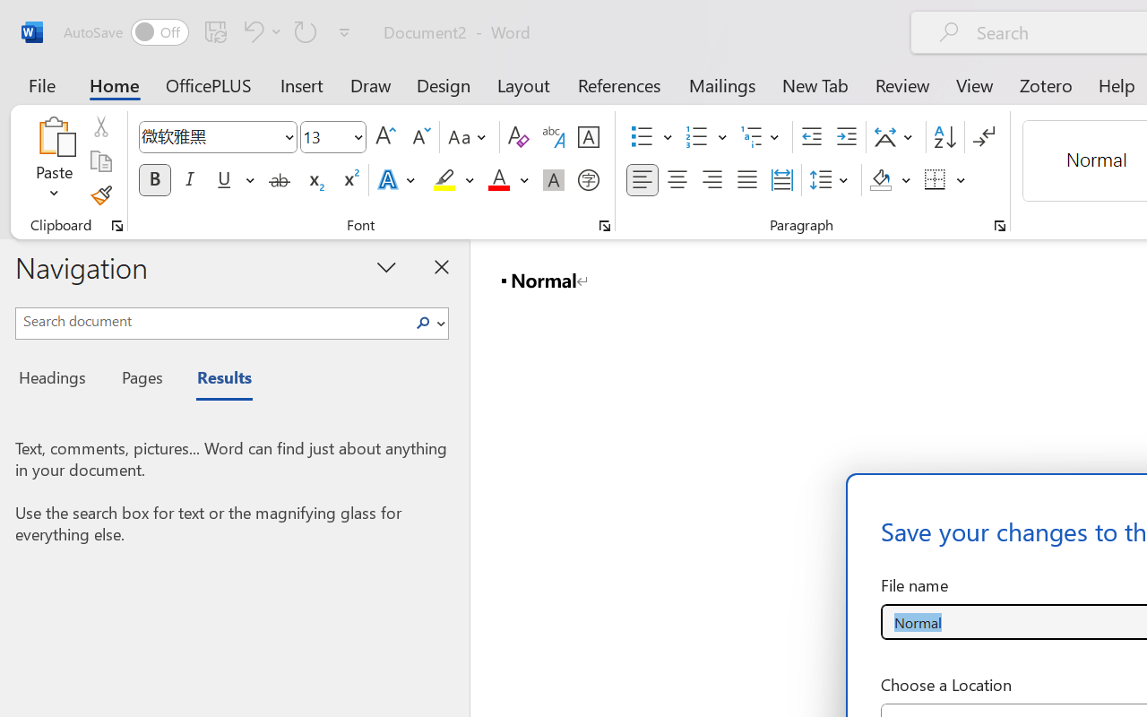  Describe the element at coordinates (762, 137) in the screenshot. I see `Multilevel List` at that location.